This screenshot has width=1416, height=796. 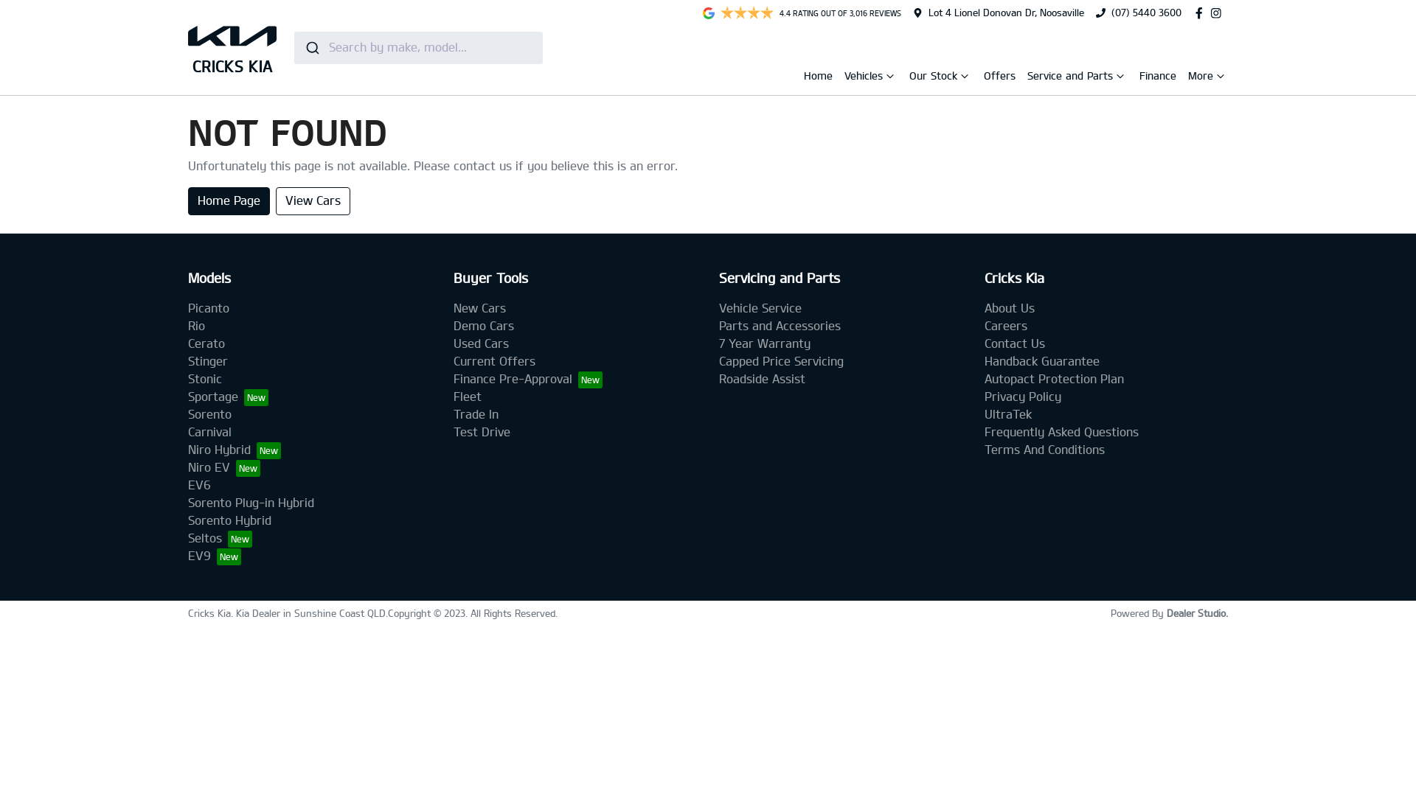 What do you see at coordinates (205, 379) in the screenshot?
I see `Stonic` at bounding box center [205, 379].